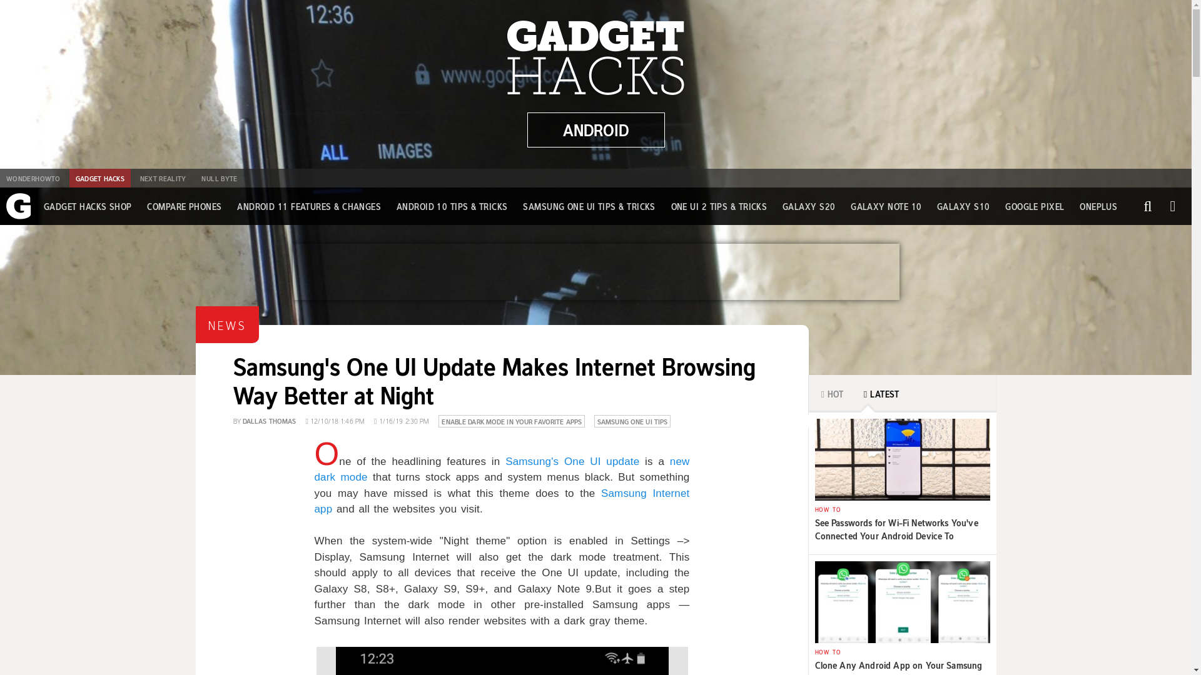 This screenshot has width=1201, height=675. What do you see at coordinates (595, 130) in the screenshot?
I see `Unchain your Android with the best tweaks, hacks, and apps.` at bounding box center [595, 130].